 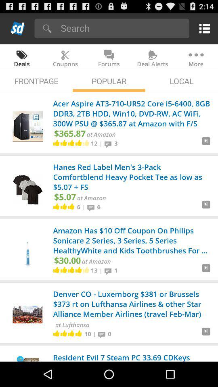 What do you see at coordinates (109, 81) in the screenshot?
I see `choose popular item` at bounding box center [109, 81].